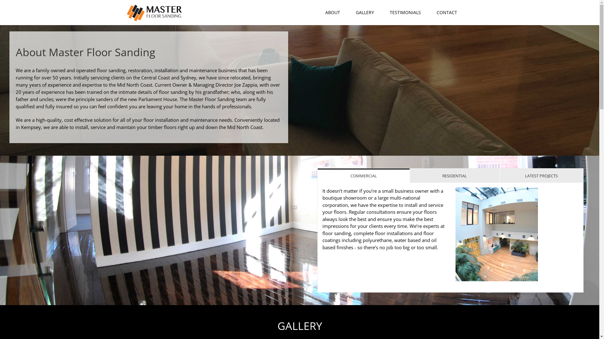 Image resolution: width=604 pixels, height=339 pixels. What do you see at coordinates (363, 176) in the screenshot?
I see `COMMERCIAL` at bounding box center [363, 176].